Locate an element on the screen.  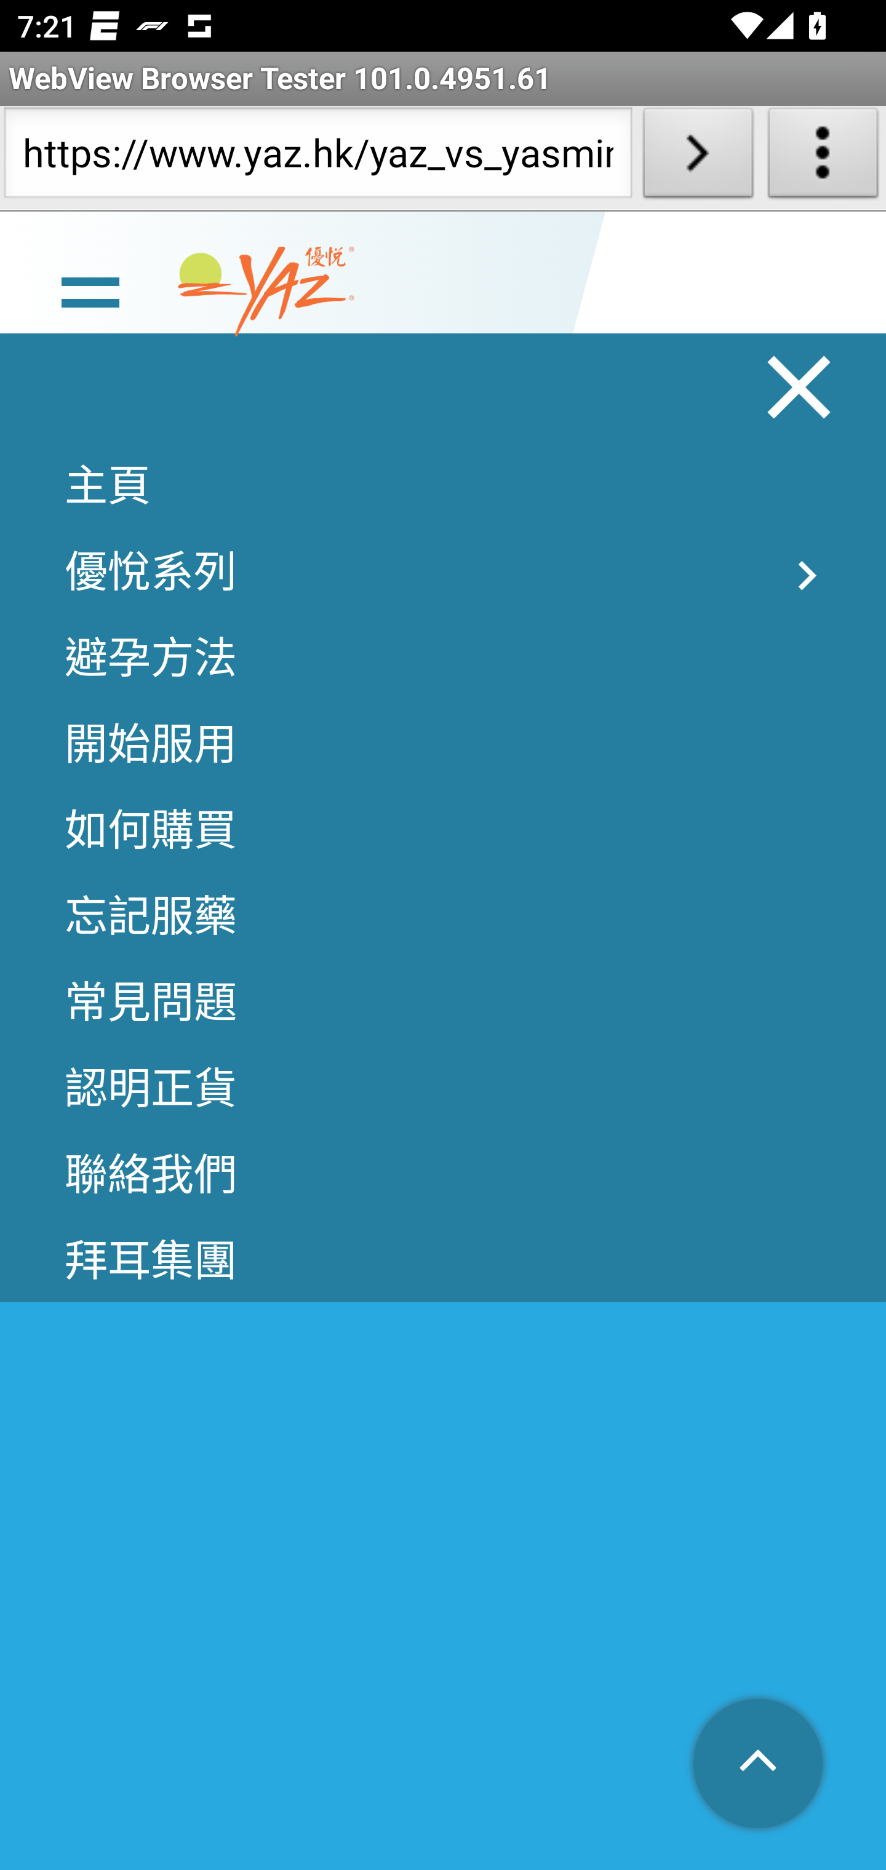
認明正貨 is located at coordinates (443, 1089).